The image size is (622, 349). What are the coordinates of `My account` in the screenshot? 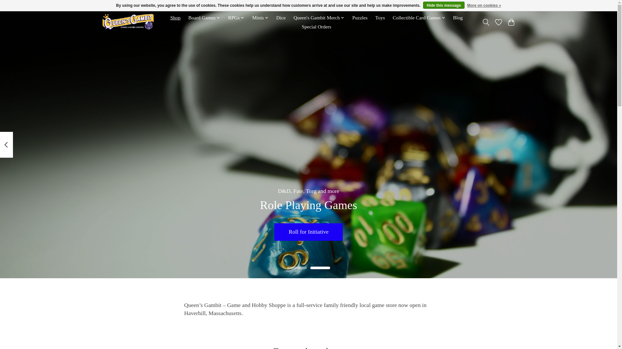 It's located at (501, 6).